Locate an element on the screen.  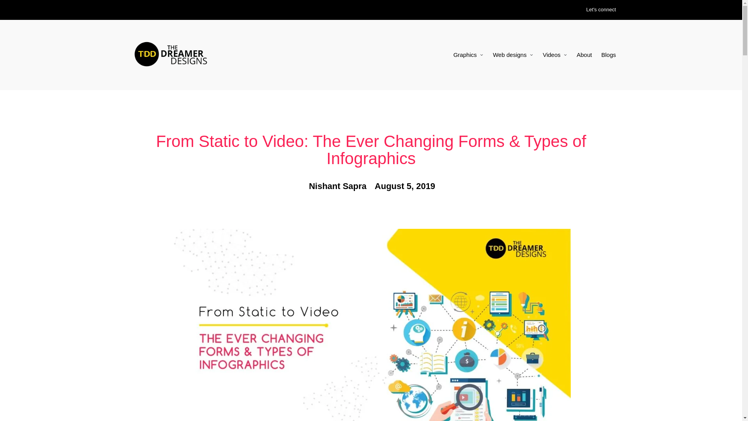
Web designs is located at coordinates (513, 55).